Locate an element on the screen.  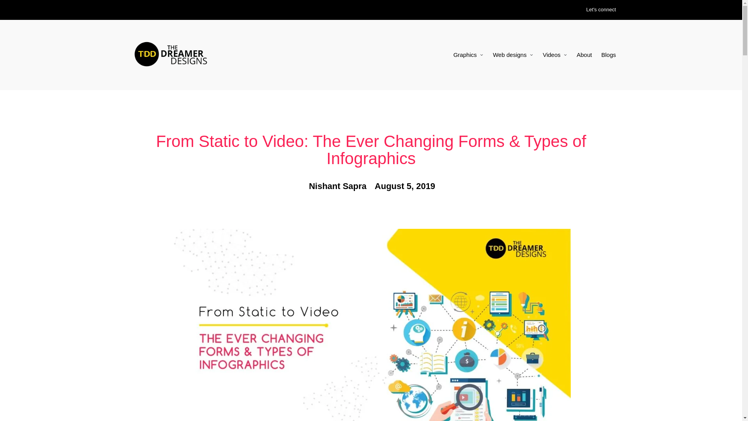
Web designs is located at coordinates (513, 55).